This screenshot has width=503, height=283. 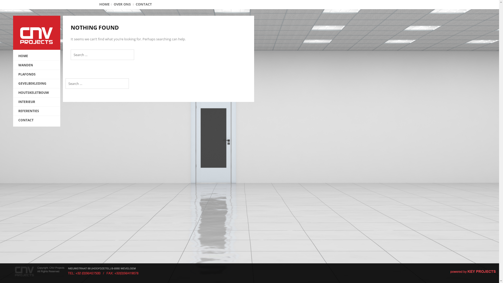 What do you see at coordinates (122, 4) in the screenshot?
I see `OVER ONS` at bounding box center [122, 4].